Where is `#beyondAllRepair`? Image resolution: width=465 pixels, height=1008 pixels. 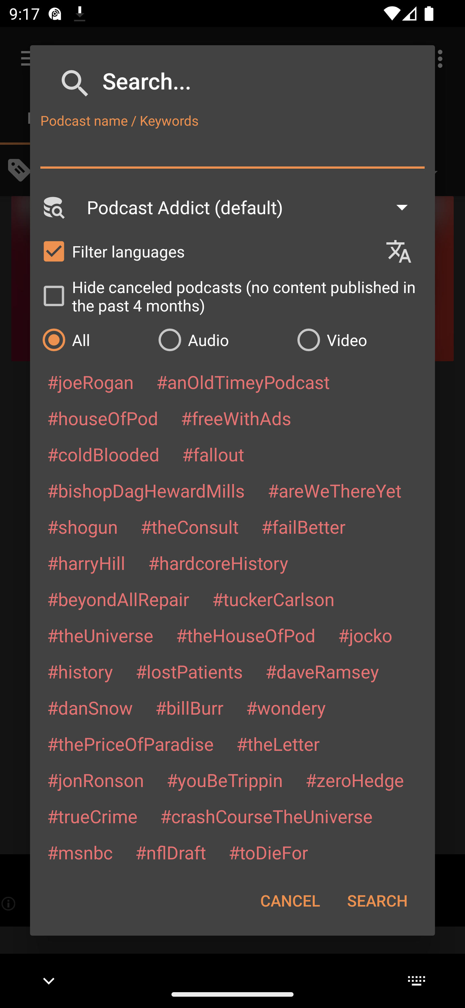
#beyondAllRepair is located at coordinates (118, 598).